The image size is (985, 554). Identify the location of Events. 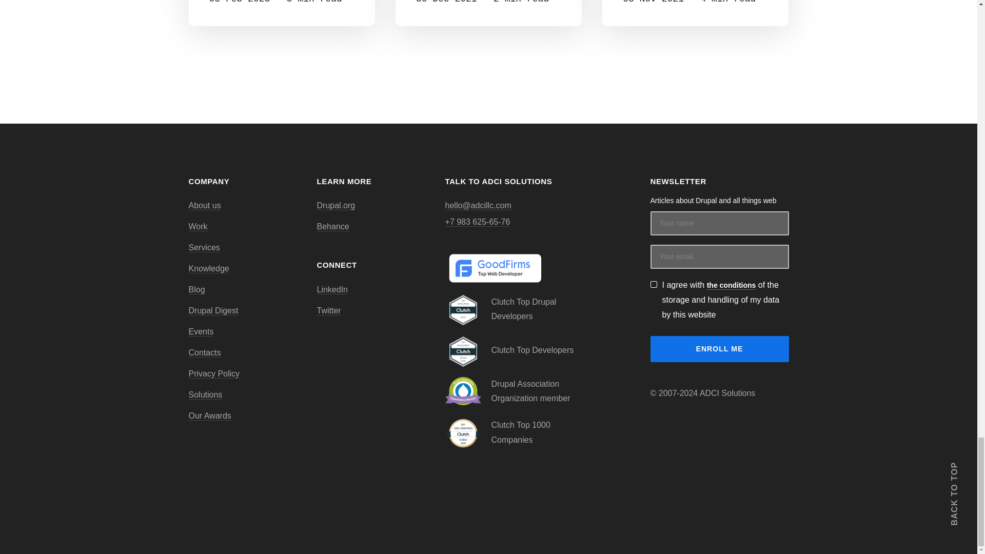
(201, 331).